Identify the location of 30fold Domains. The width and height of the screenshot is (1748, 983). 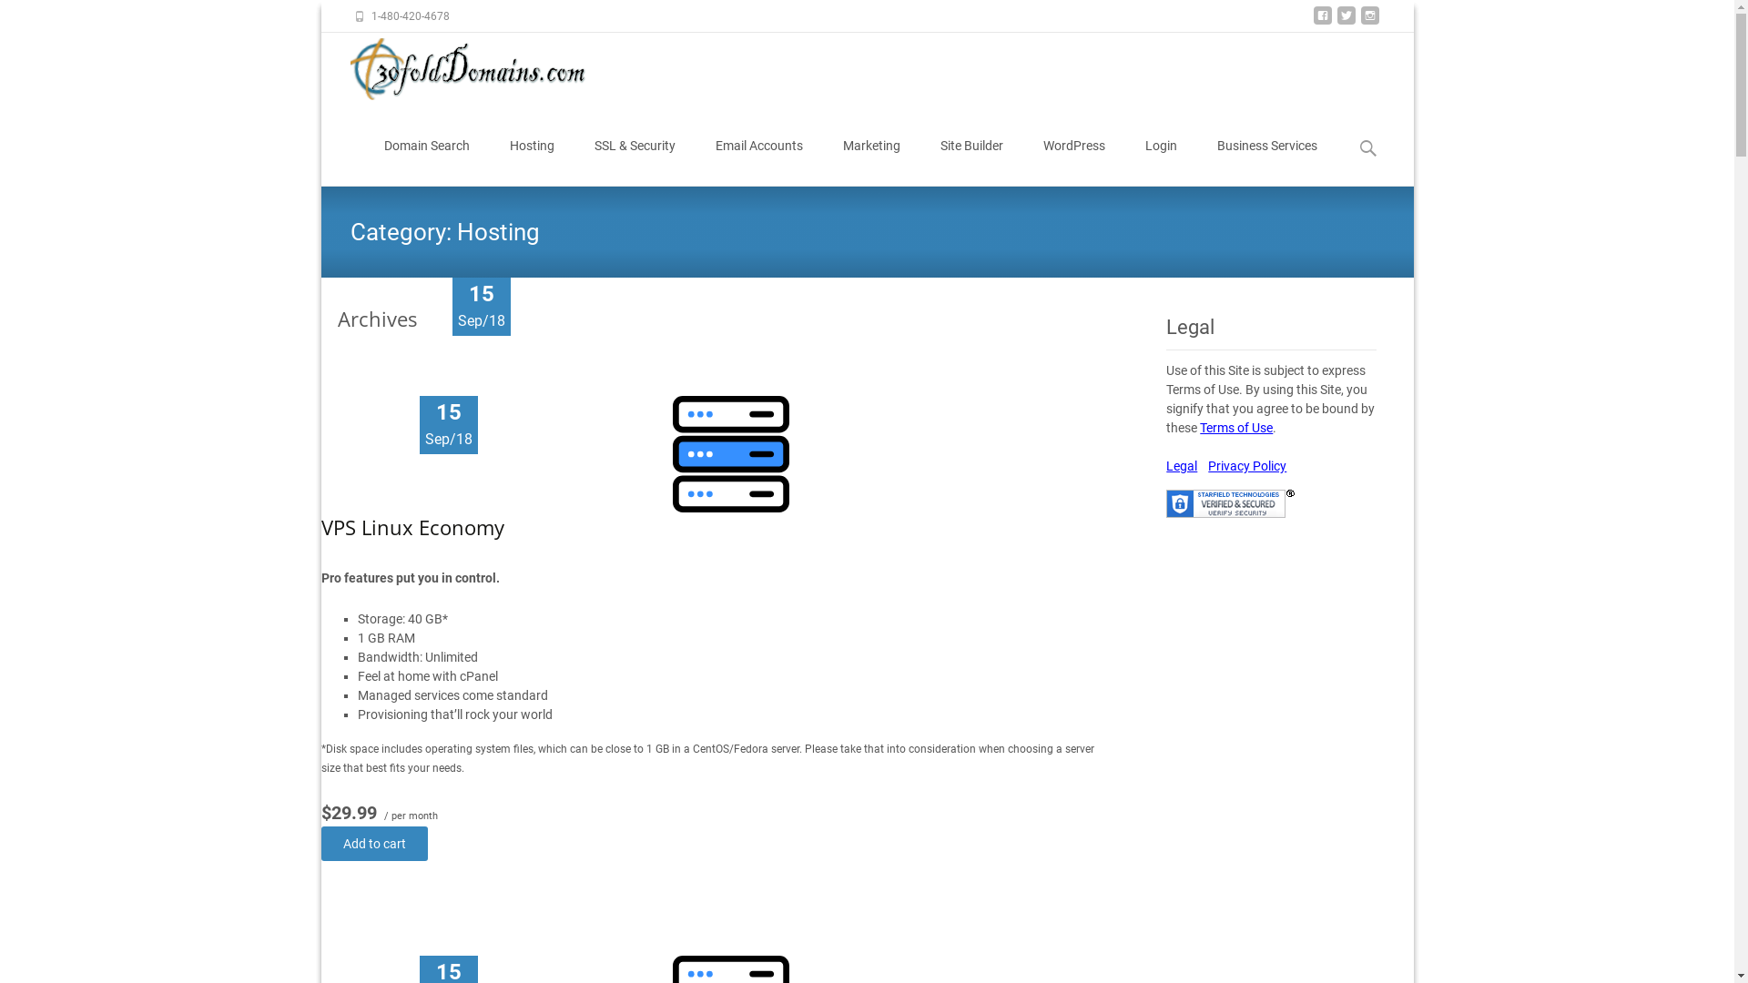
(462, 69).